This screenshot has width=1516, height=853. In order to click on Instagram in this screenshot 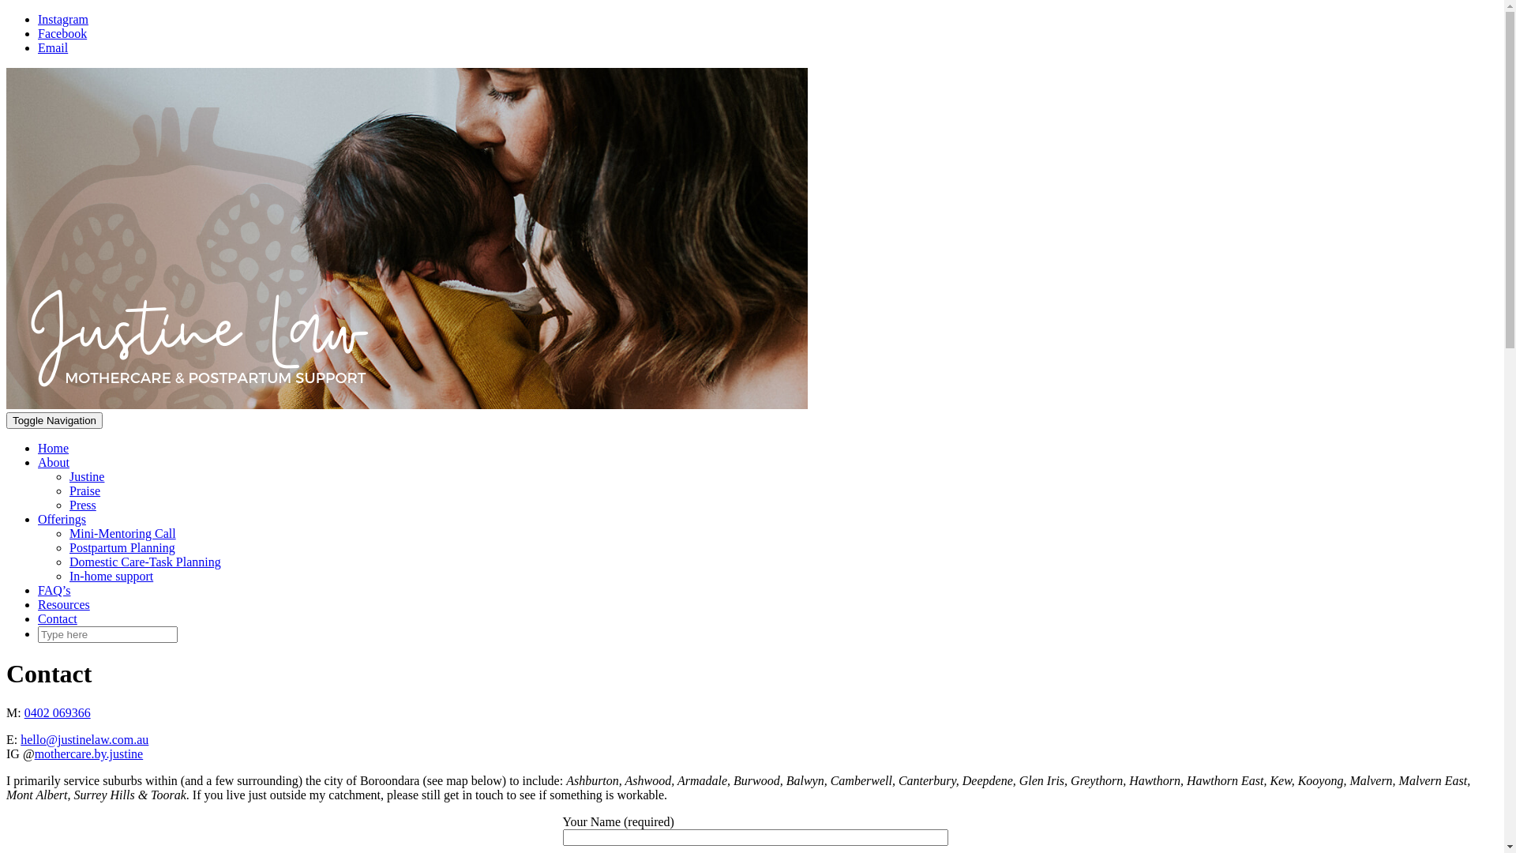, I will do `click(63, 19)`.